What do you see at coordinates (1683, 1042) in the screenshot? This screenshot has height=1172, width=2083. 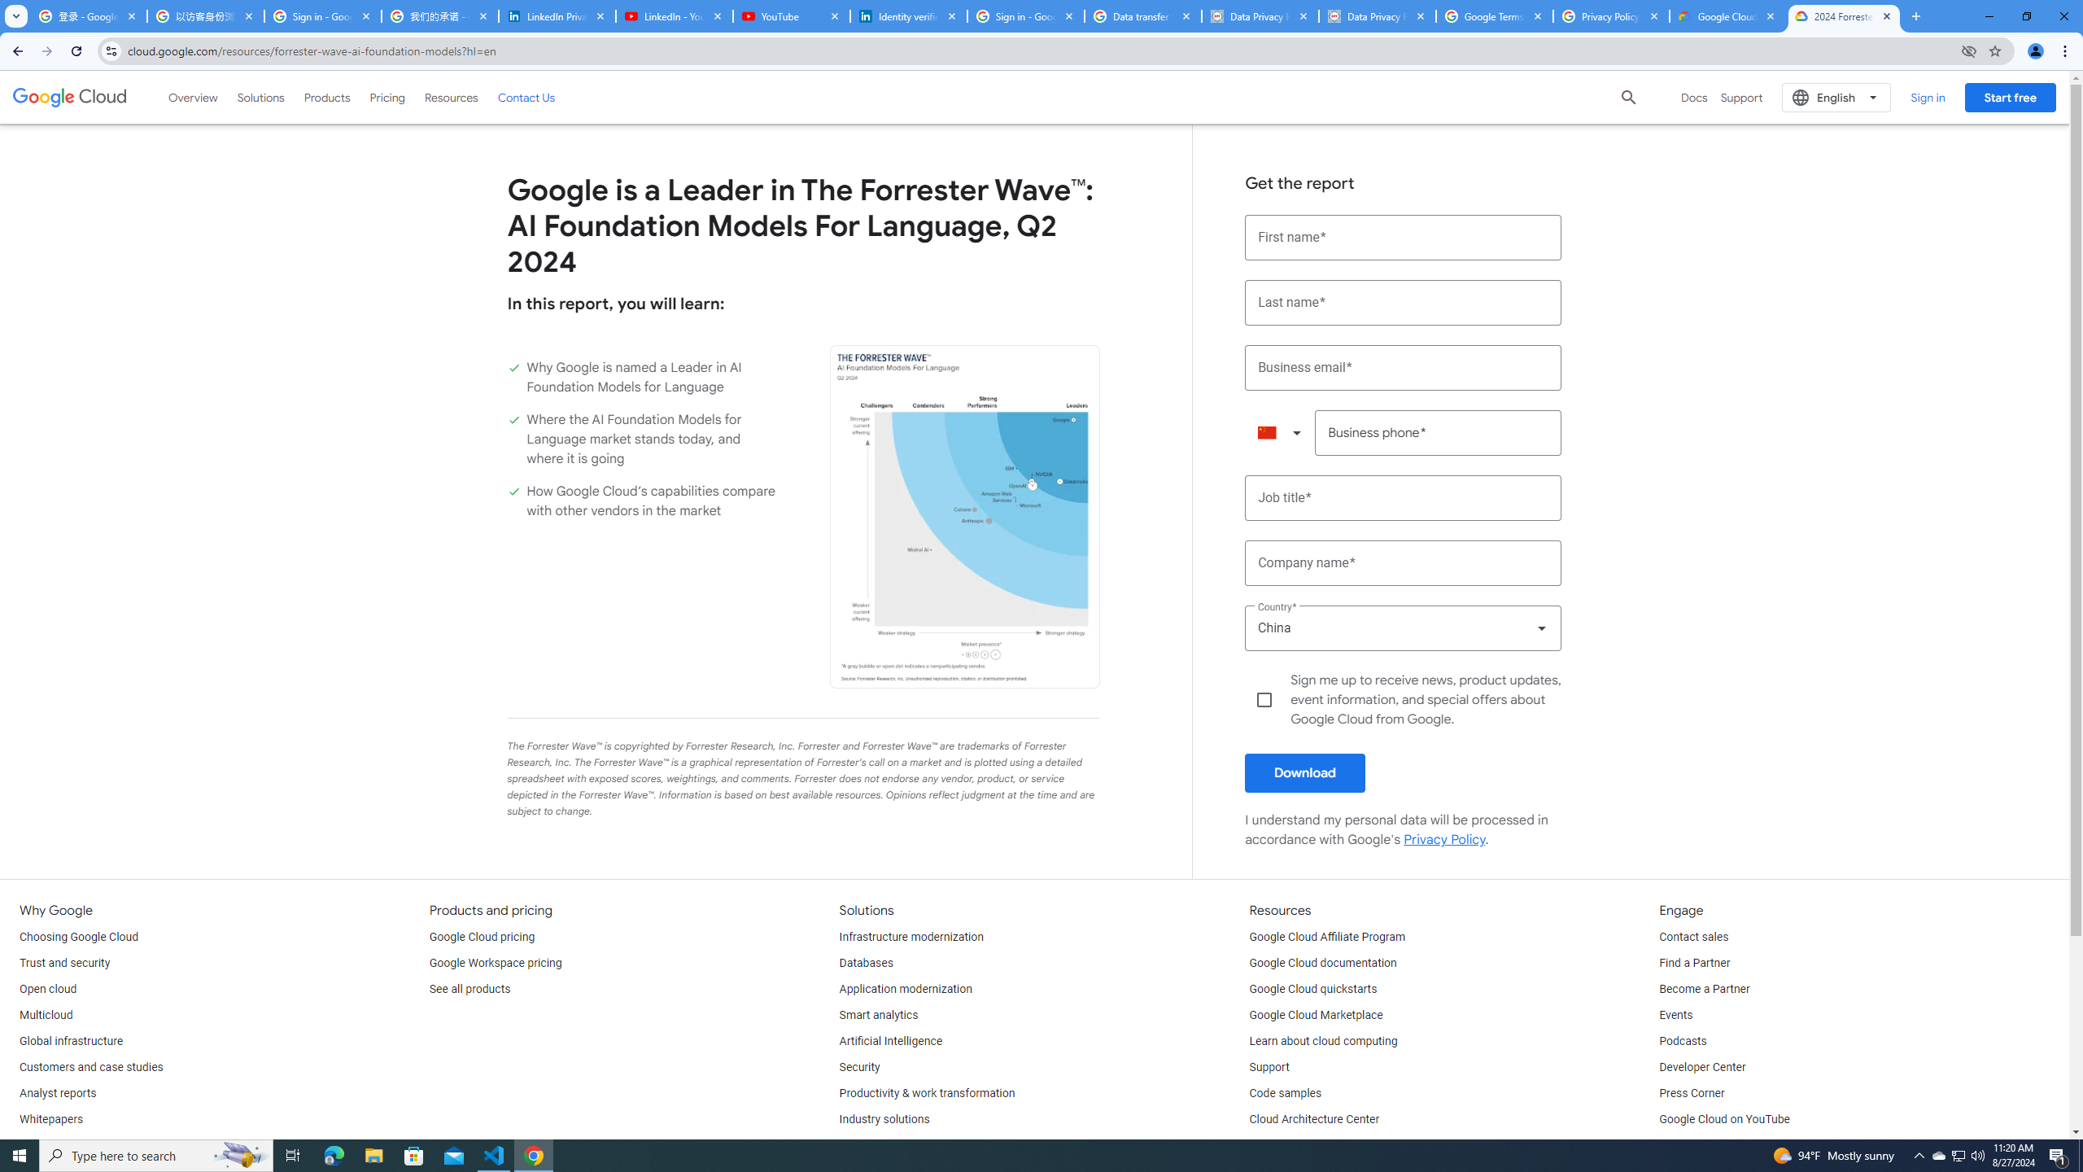 I see `Podcasts` at bounding box center [1683, 1042].